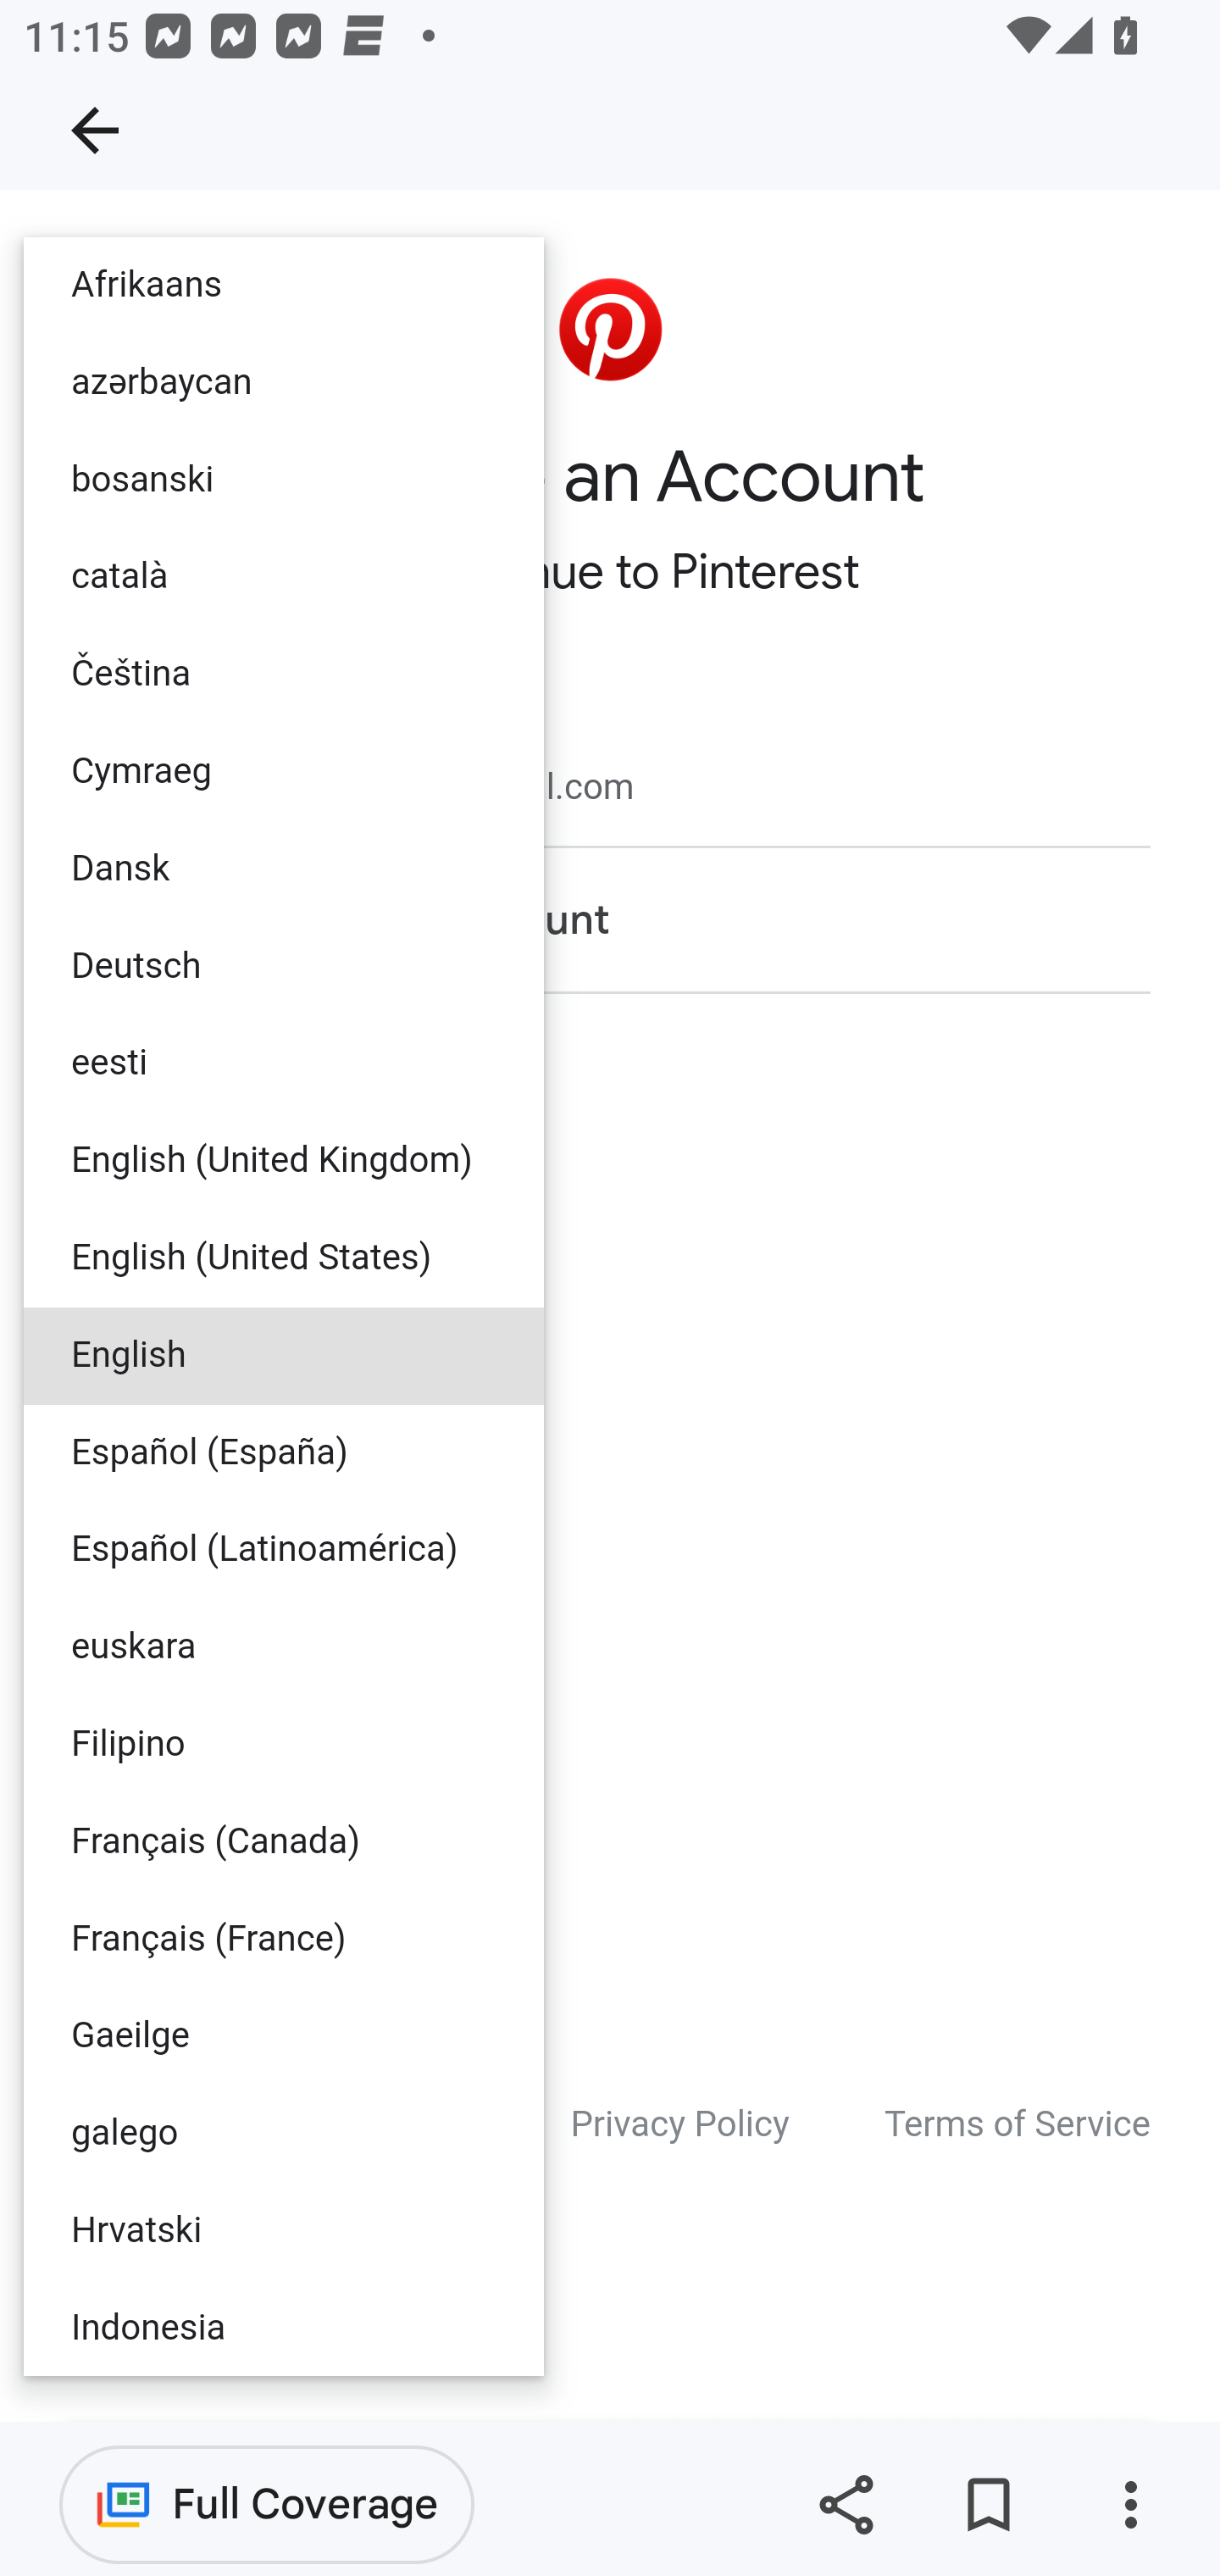 The height and width of the screenshot is (2576, 1220). I want to click on ‪Dansk‬, so click(284, 869).